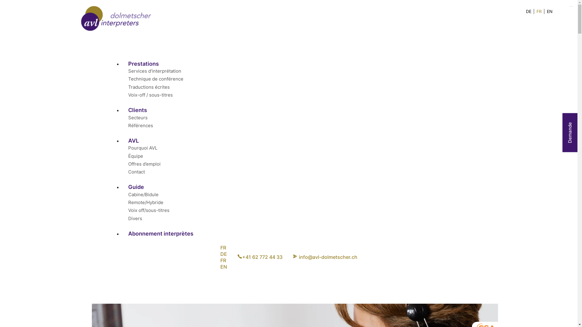 The image size is (582, 327). Describe the element at coordinates (223, 248) in the screenshot. I see `FR` at that location.